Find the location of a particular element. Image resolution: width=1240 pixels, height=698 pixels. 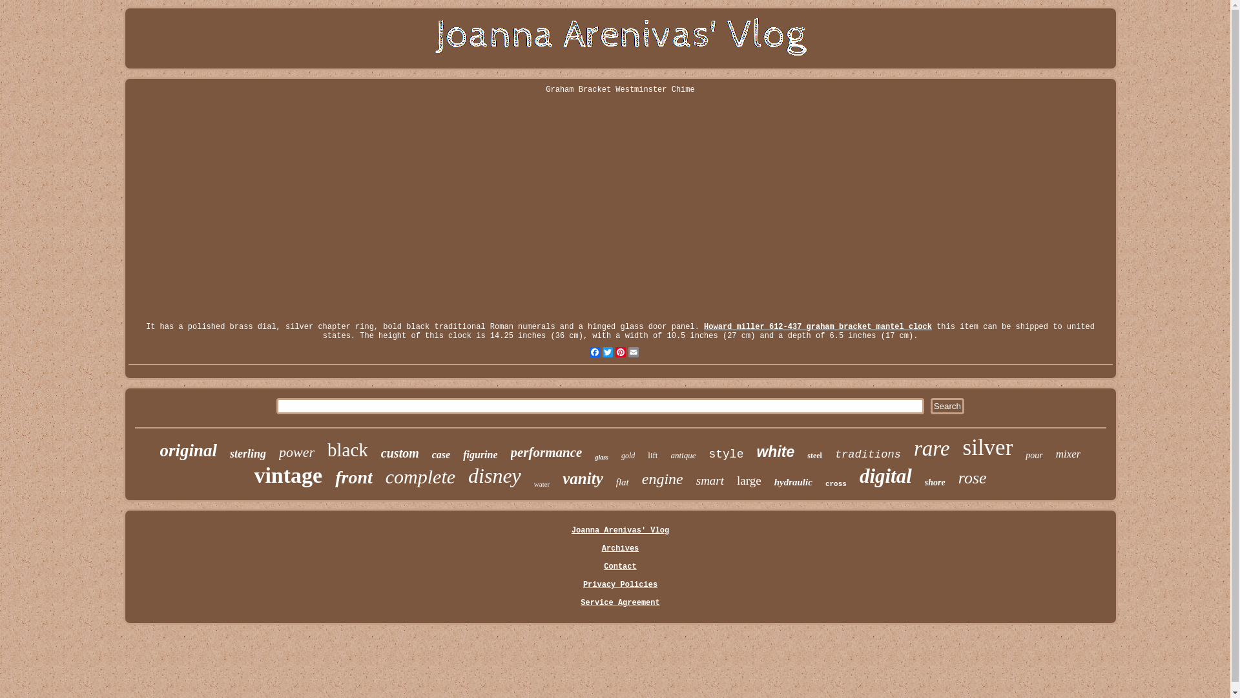

cross is located at coordinates (836, 484).